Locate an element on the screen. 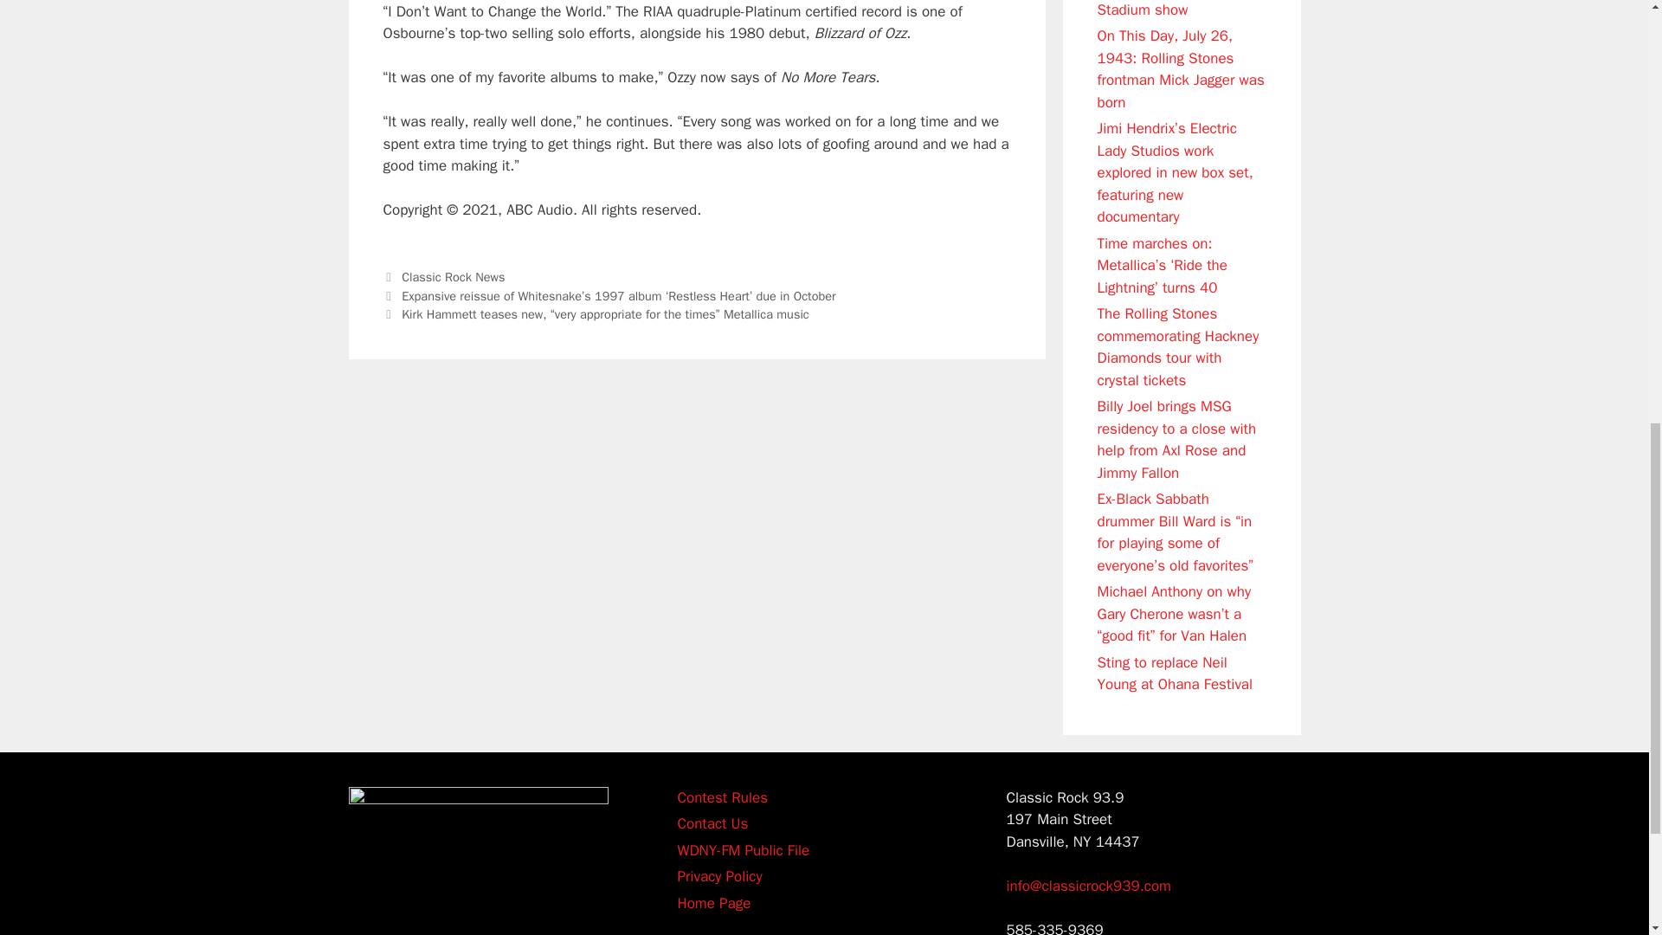  Classic Rock News is located at coordinates (454, 277).